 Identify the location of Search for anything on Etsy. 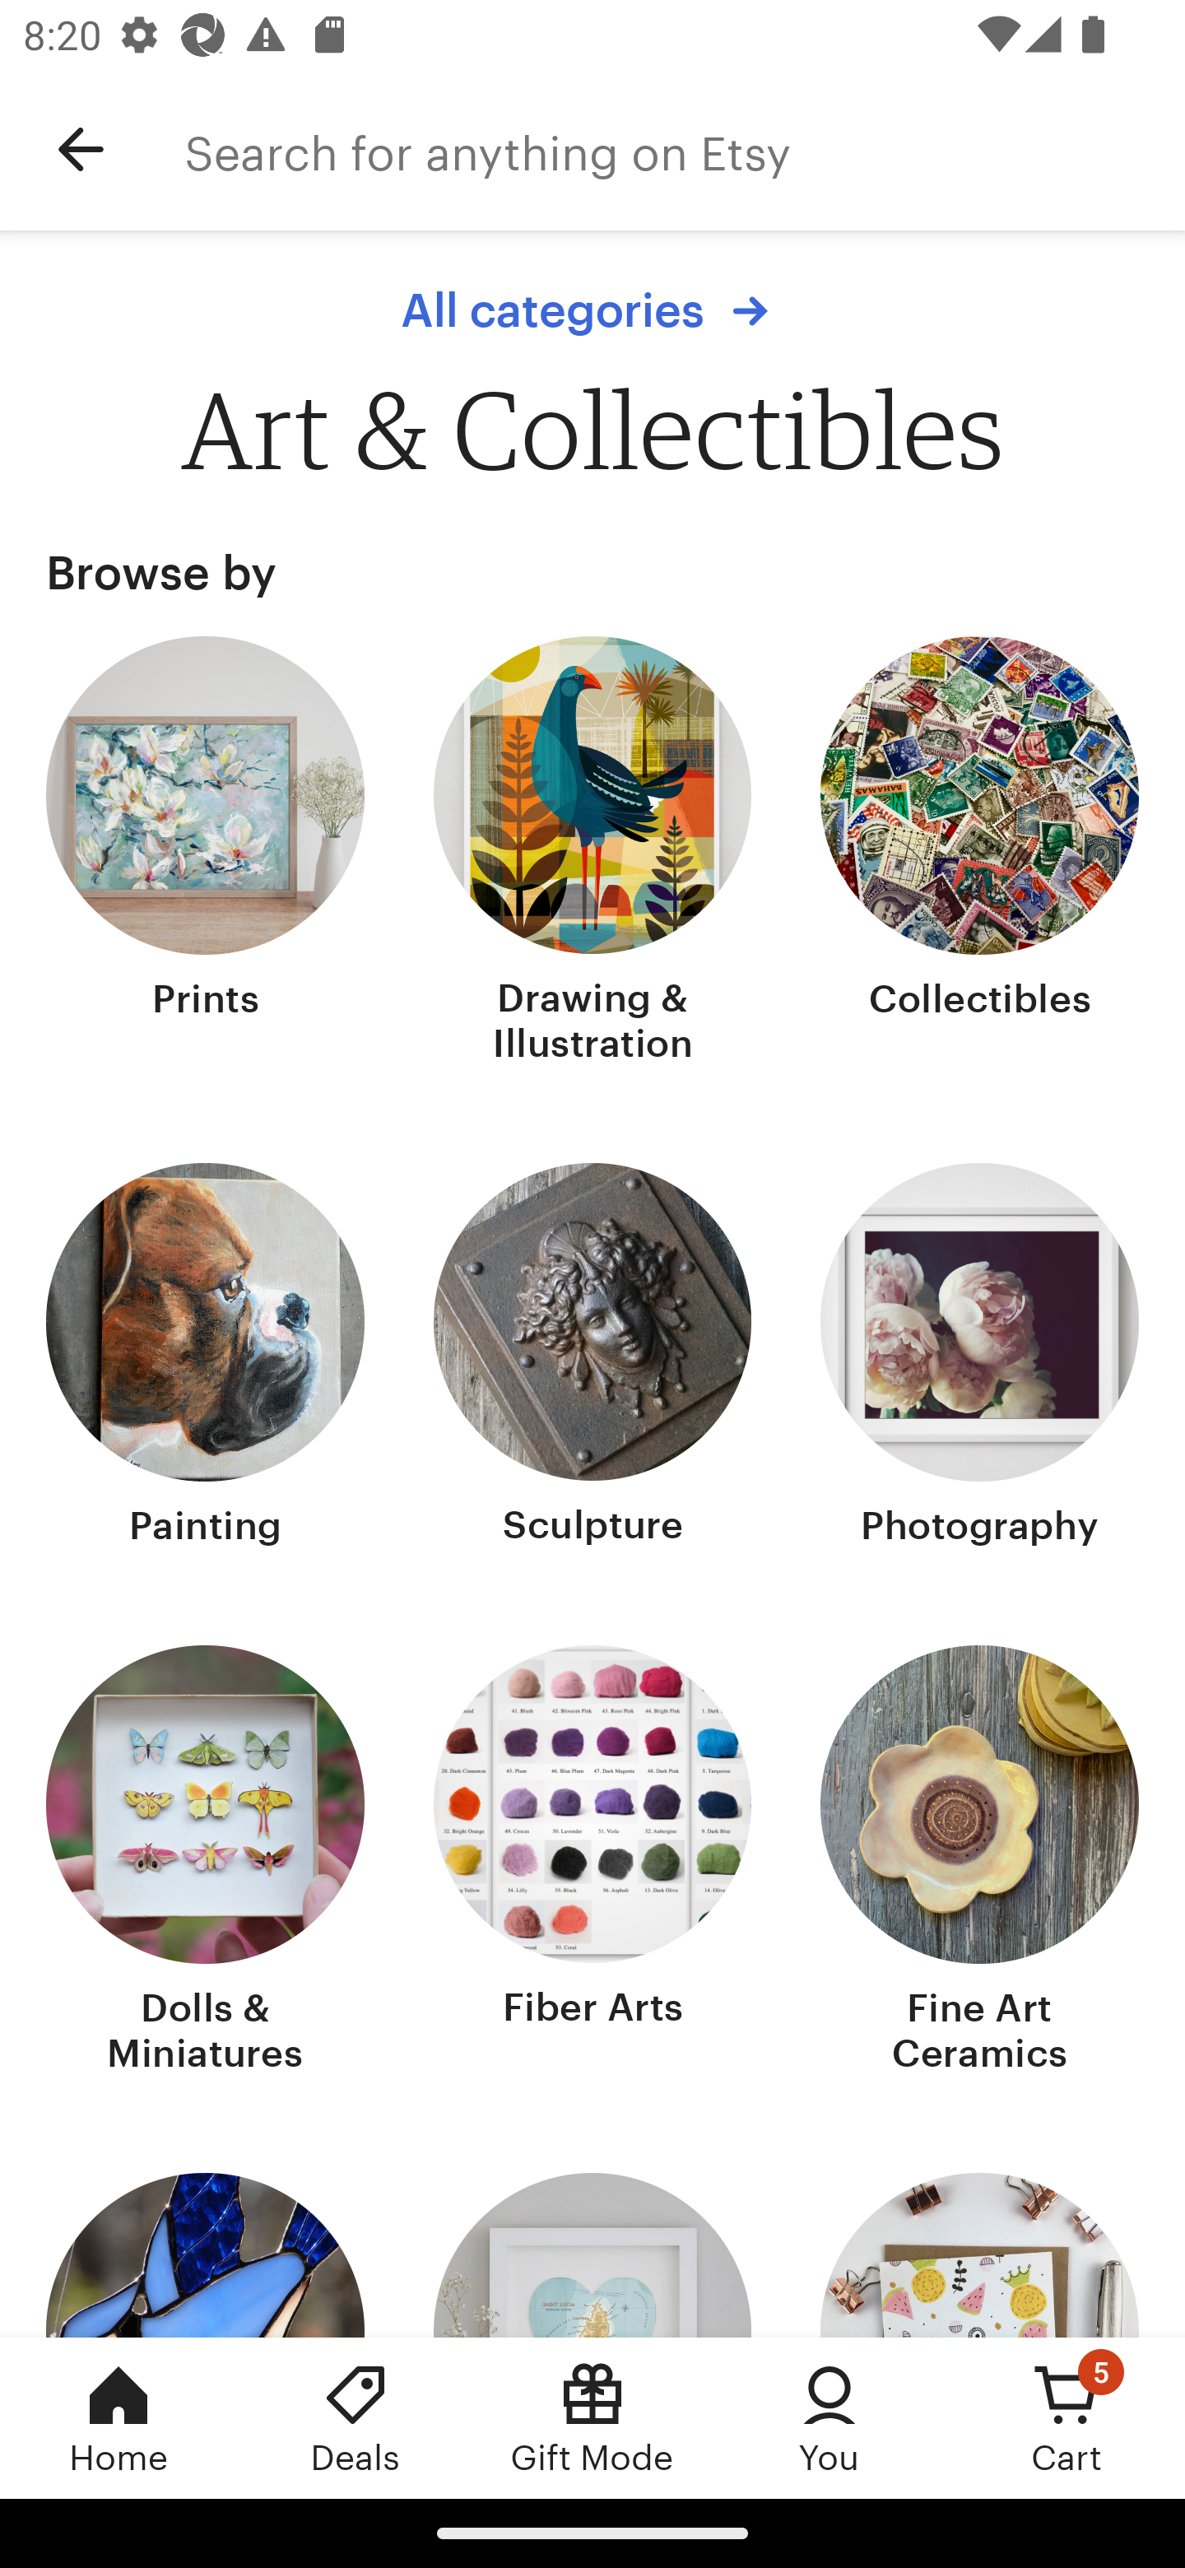
(685, 150).